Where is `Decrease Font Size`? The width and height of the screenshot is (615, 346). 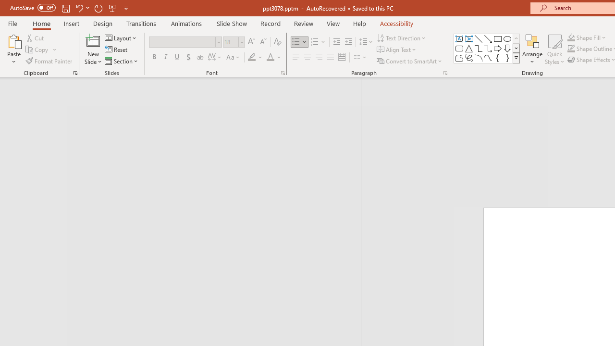 Decrease Font Size is located at coordinates (263, 42).